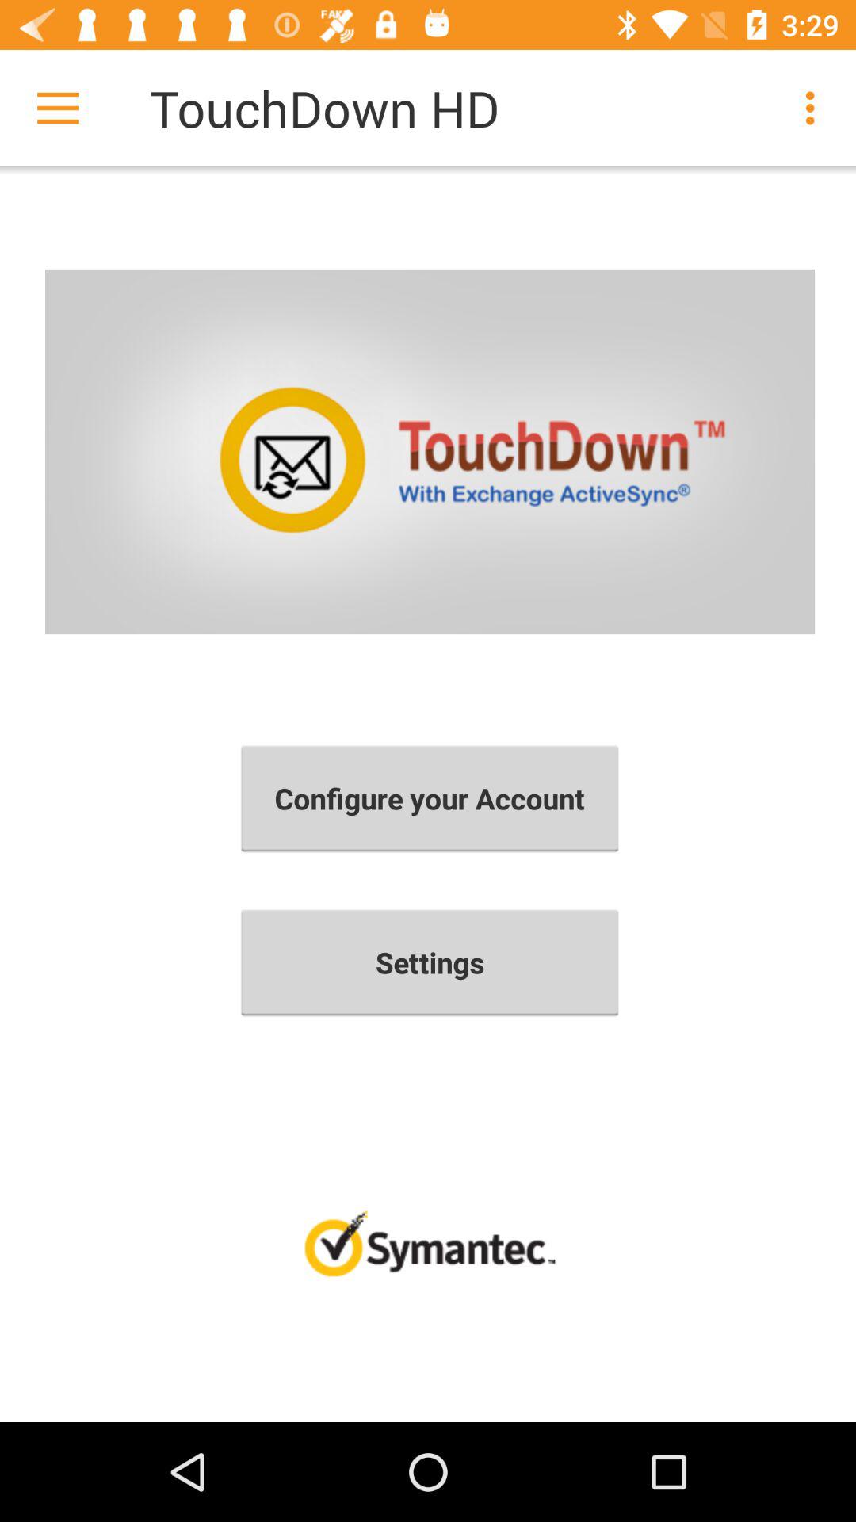  Describe the element at coordinates (430, 798) in the screenshot. I see `choose the icon above the settings item` at that location.